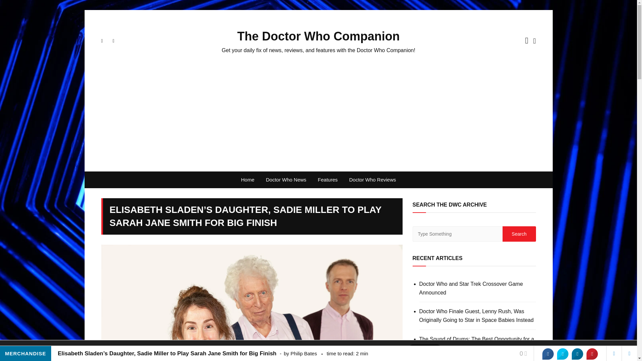  I want to click on The Doctor Who Companion, so click(319, 36).